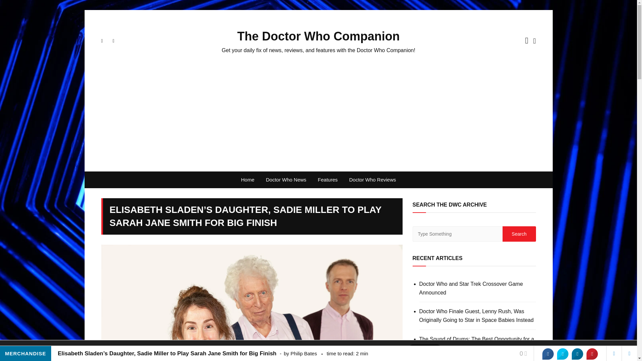  I want to click on The Doctor Who Companion, so click(319, 36).